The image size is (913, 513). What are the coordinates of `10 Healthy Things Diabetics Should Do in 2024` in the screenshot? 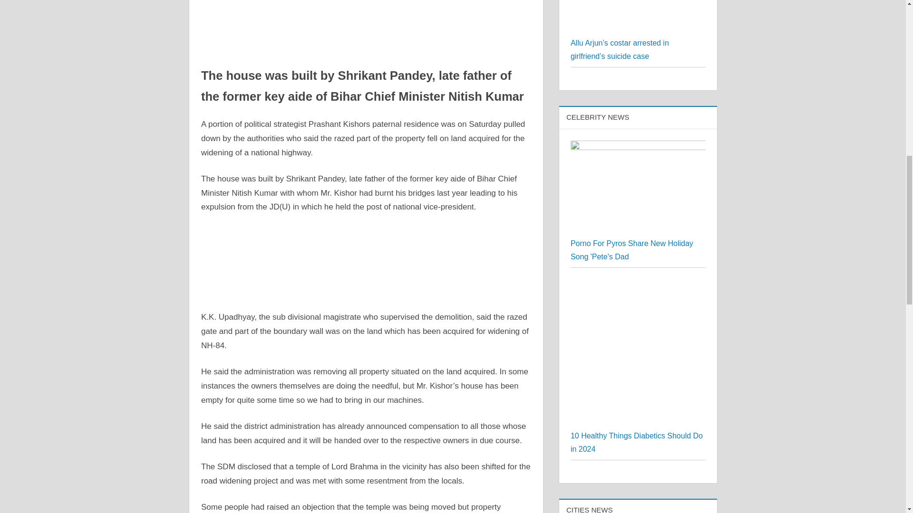 It's located at (638, 285).